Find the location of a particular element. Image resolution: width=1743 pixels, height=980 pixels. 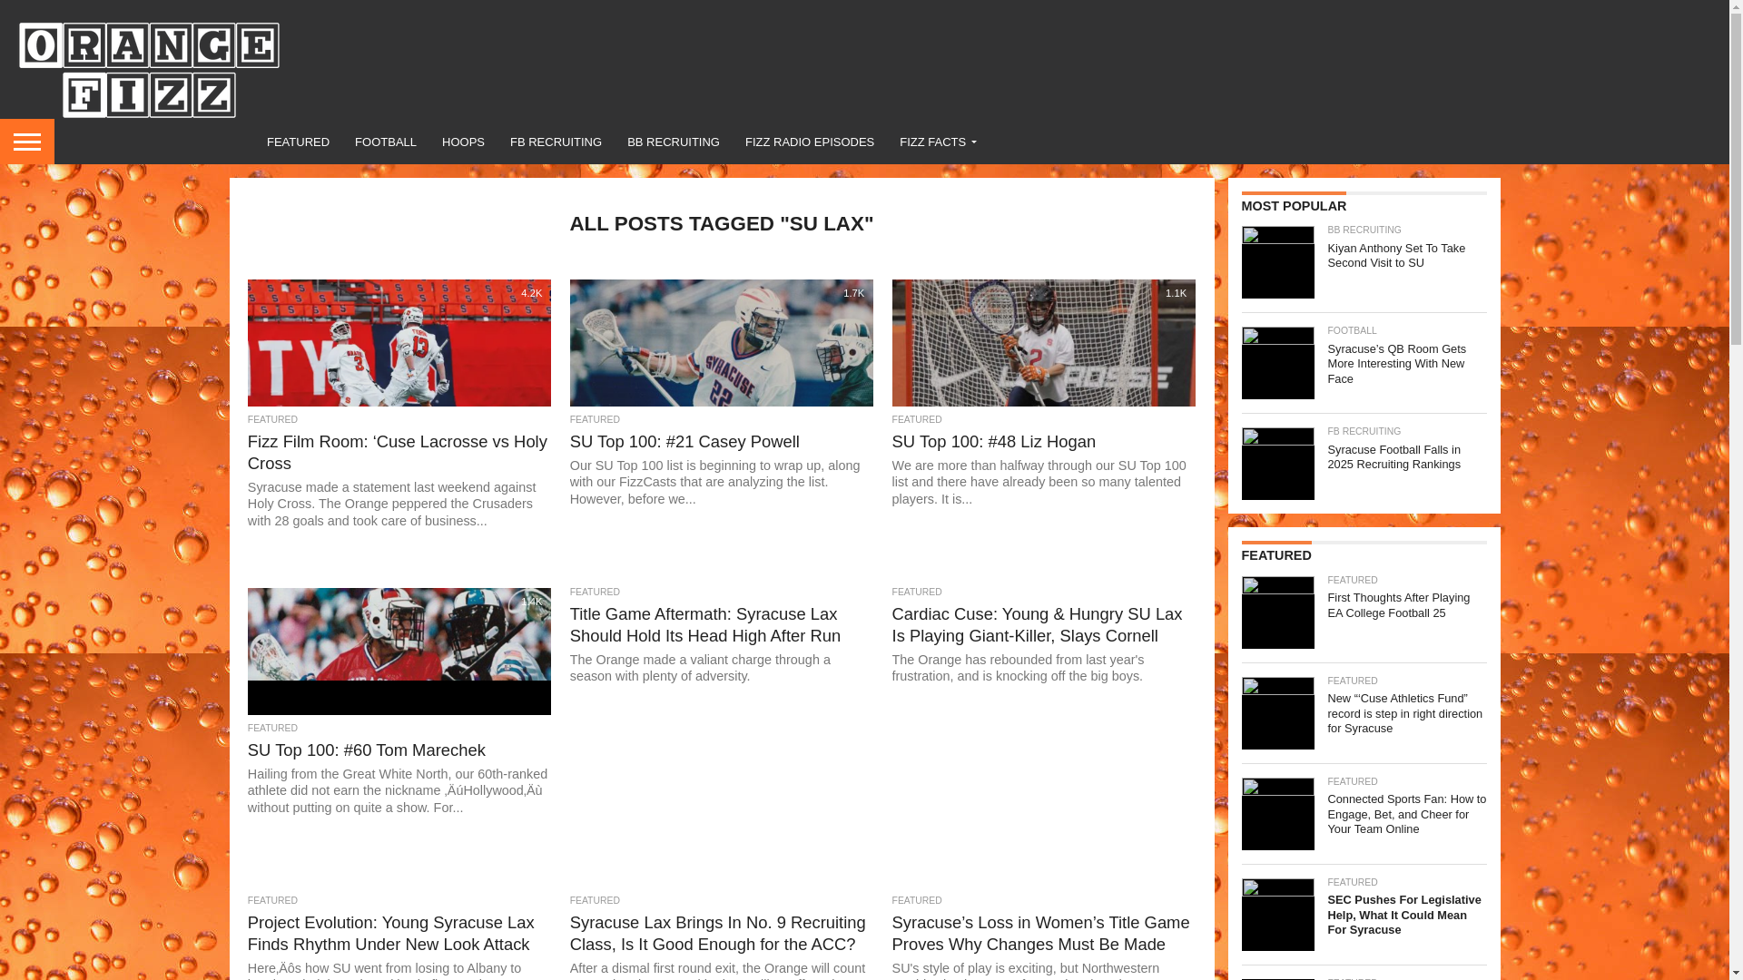

FEATURED is located at coordinates (298, 142).